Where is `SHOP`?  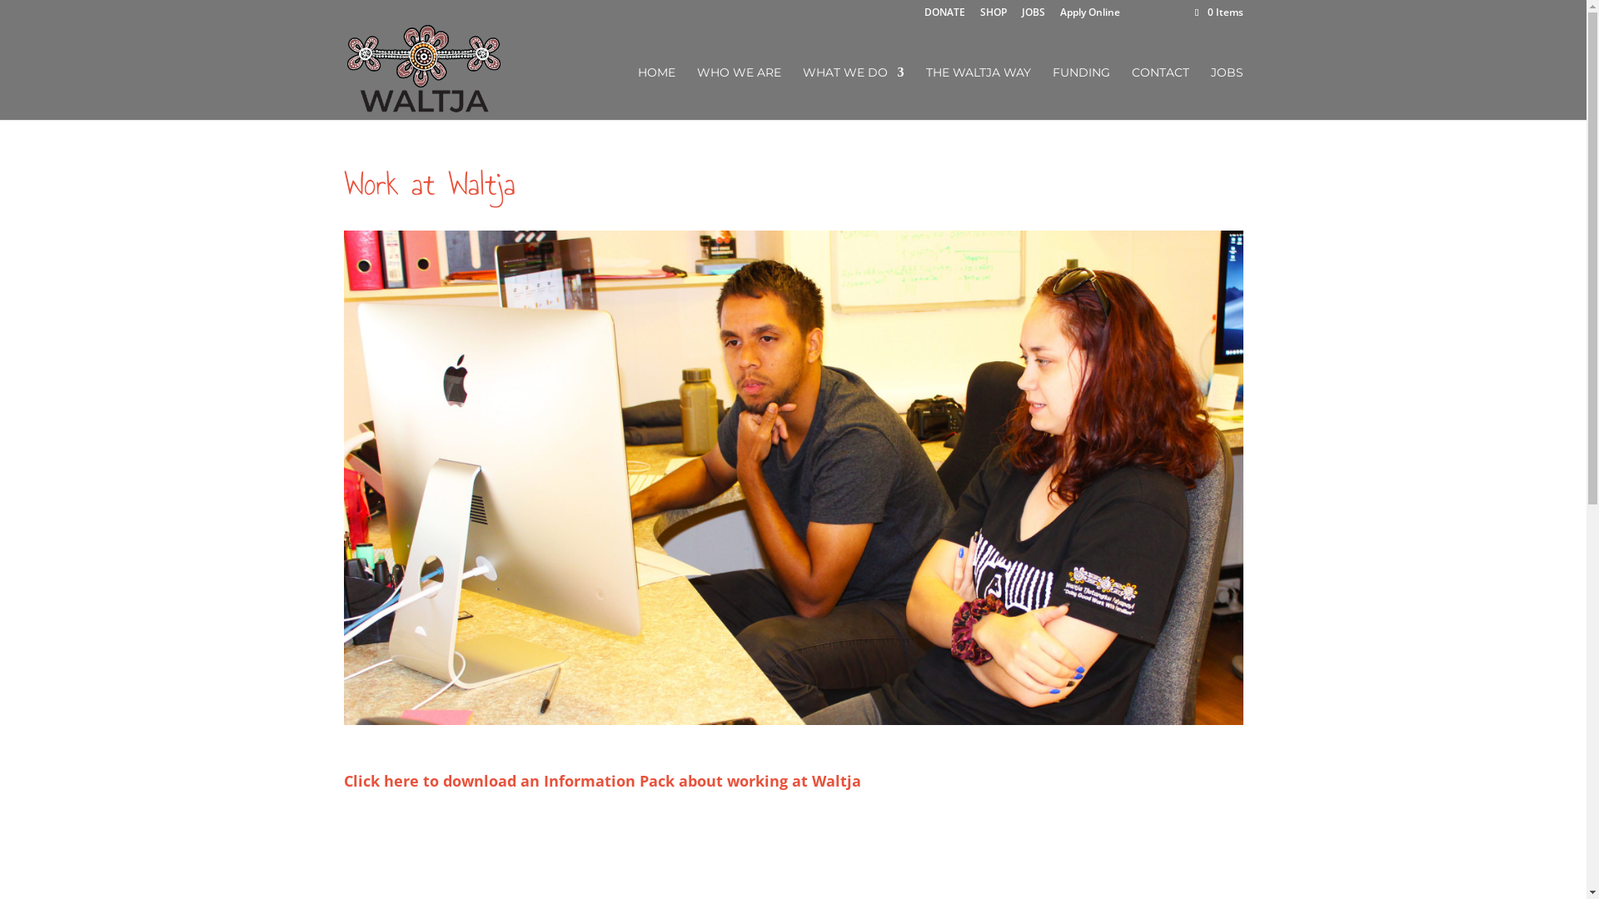
SHOP is located at coordinates (994, 17).